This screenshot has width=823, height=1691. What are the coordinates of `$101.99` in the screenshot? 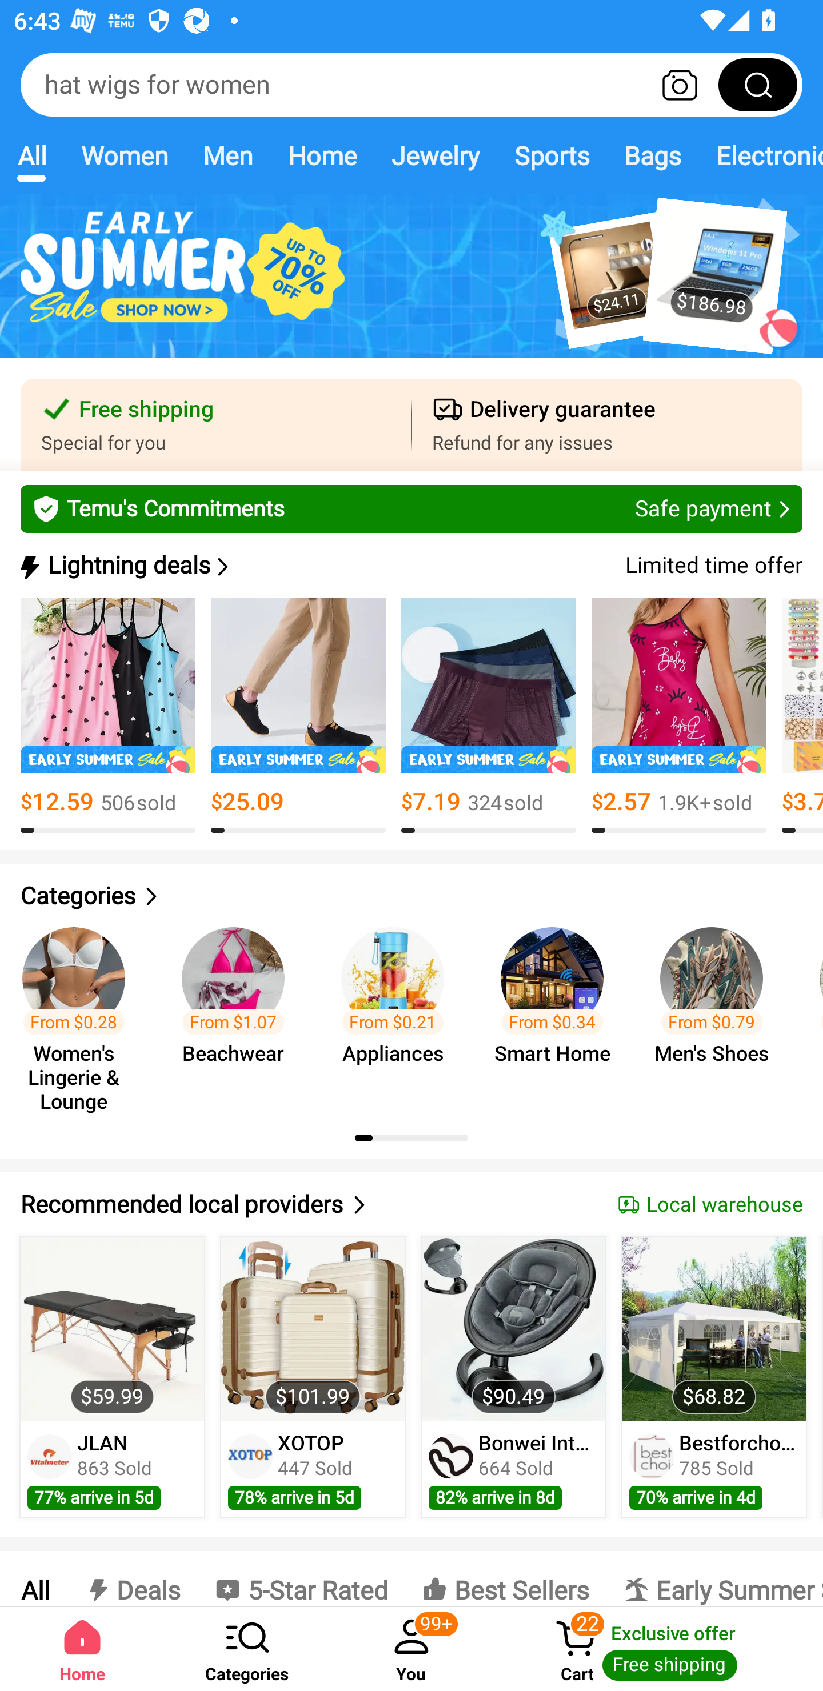 It's located at (313, 1329).